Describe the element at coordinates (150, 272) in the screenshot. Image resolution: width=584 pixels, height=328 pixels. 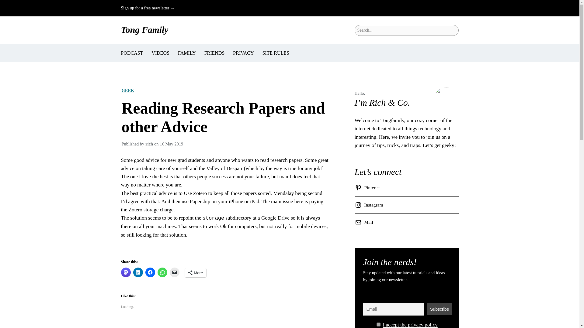
I see `Click to share on Facebook` at that location.